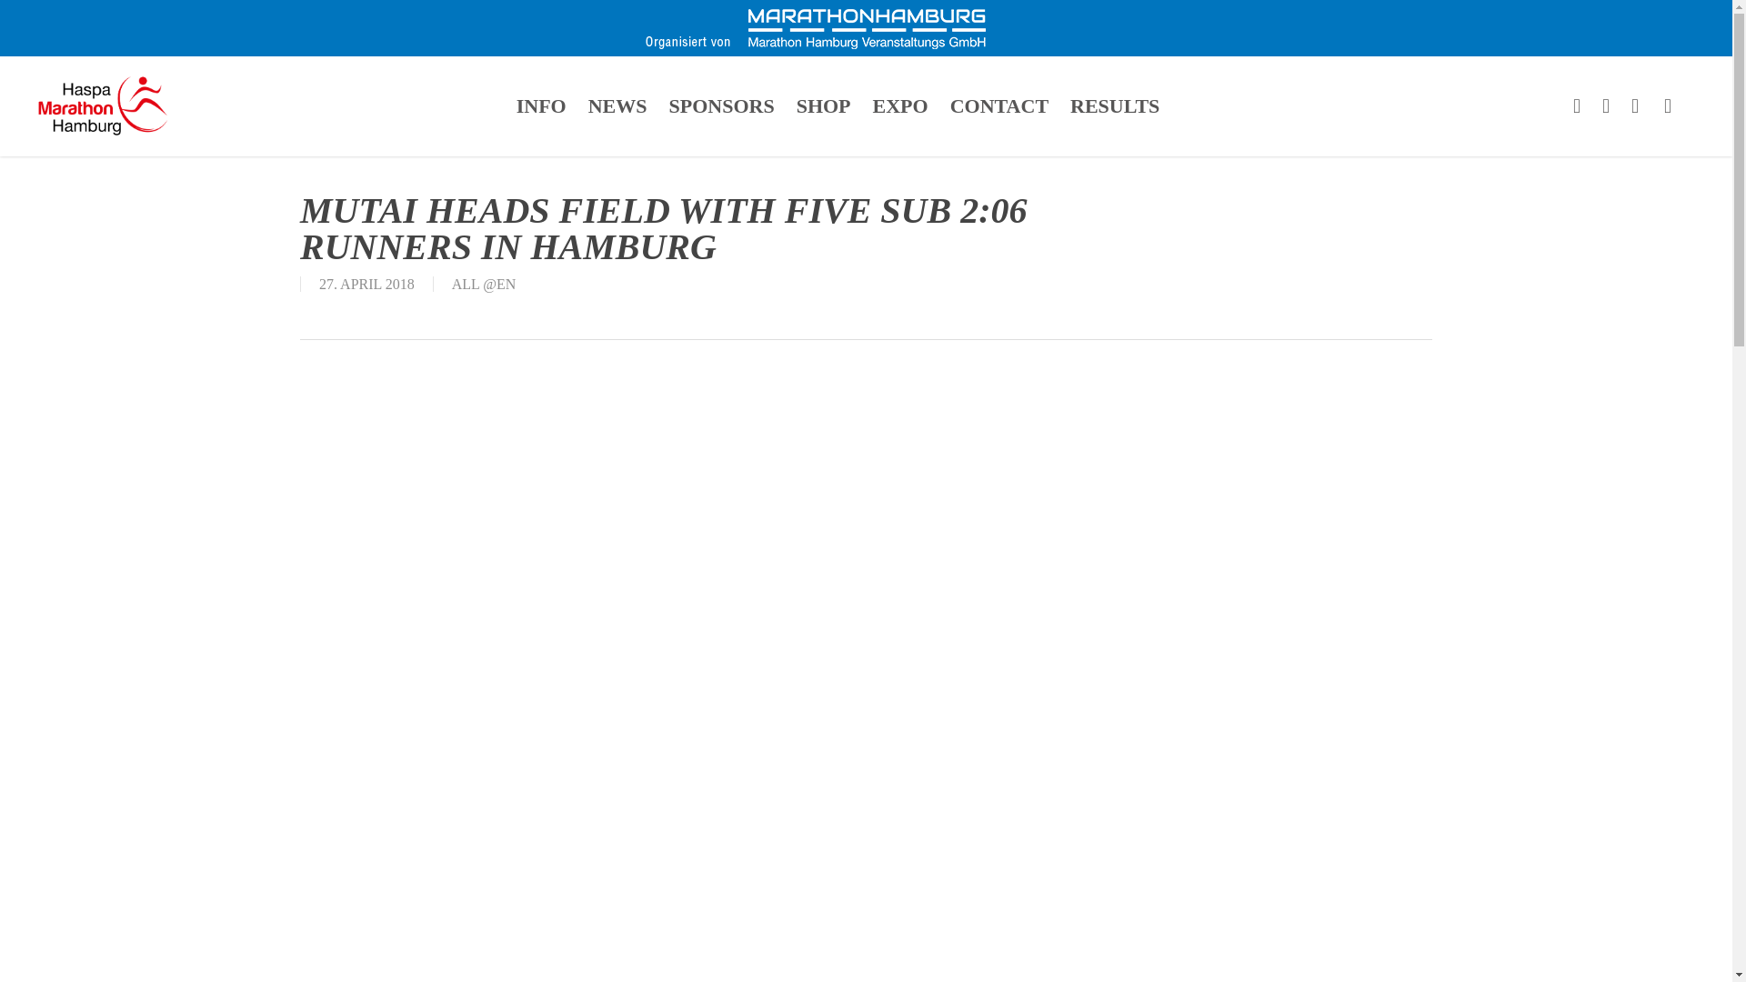  Describe the element at coordinates (1577, 105) in the screenshot. I see `TWITTER` at that location.